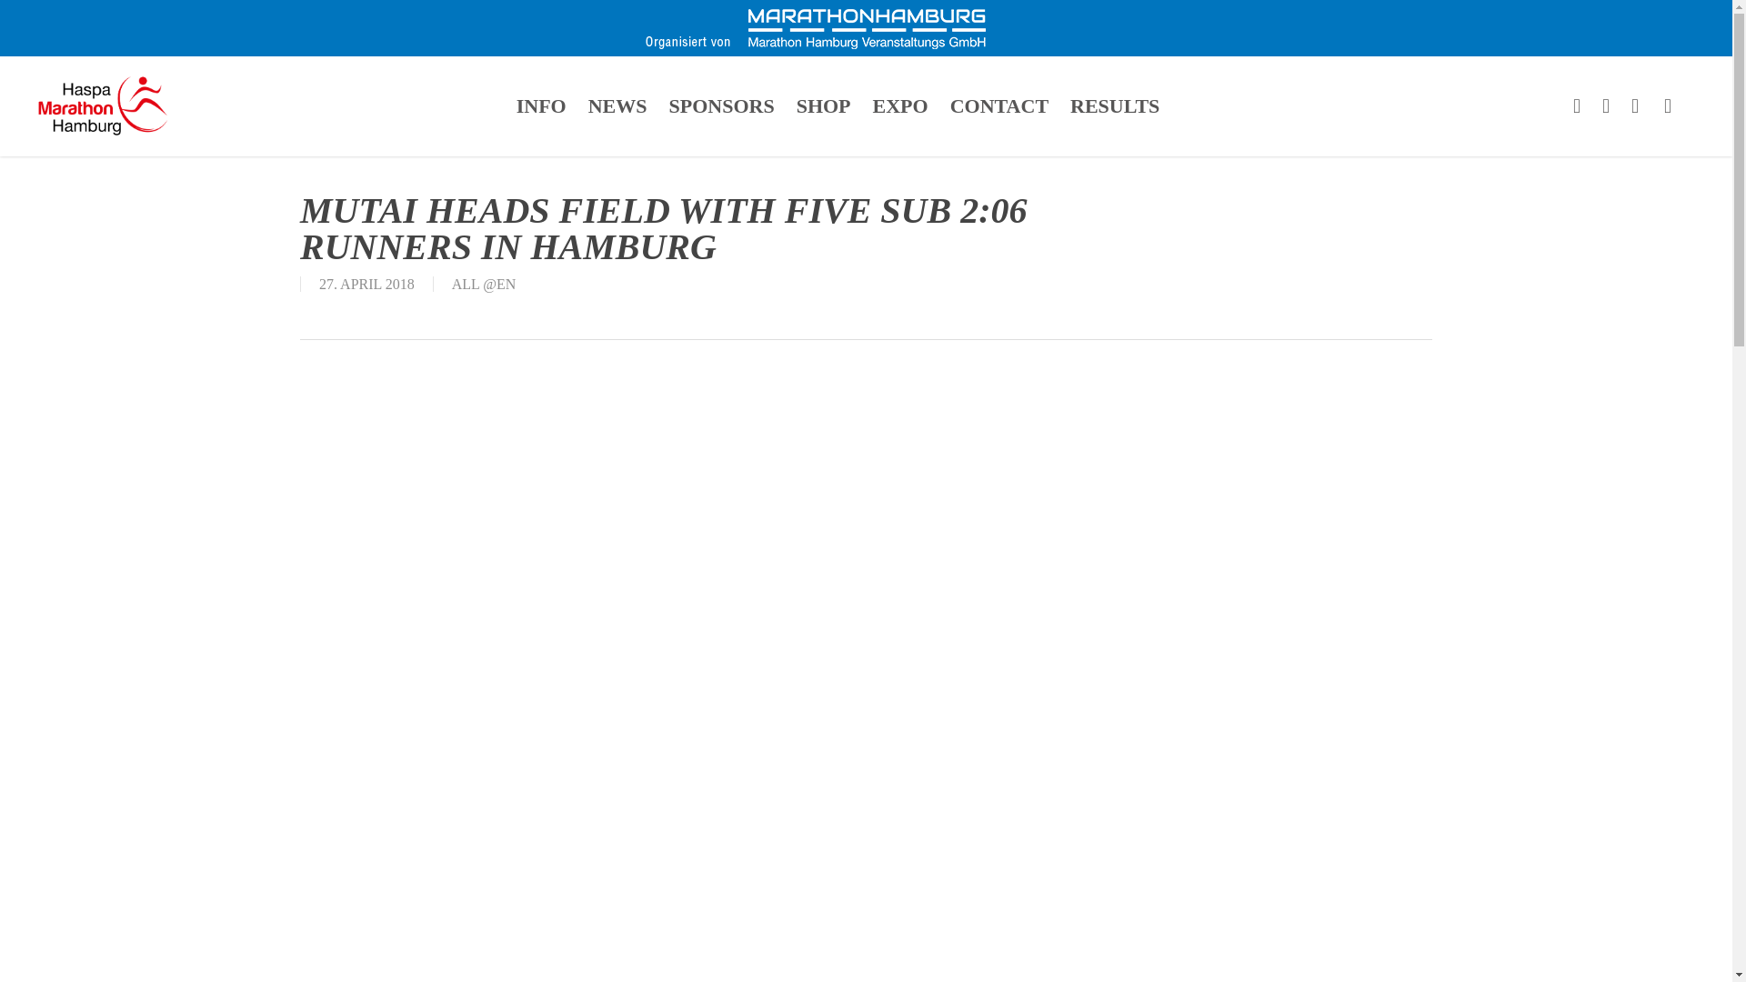  Describe the element at coordinates (1577, 105) in the screenshot. I see `TWITTER` at that location.